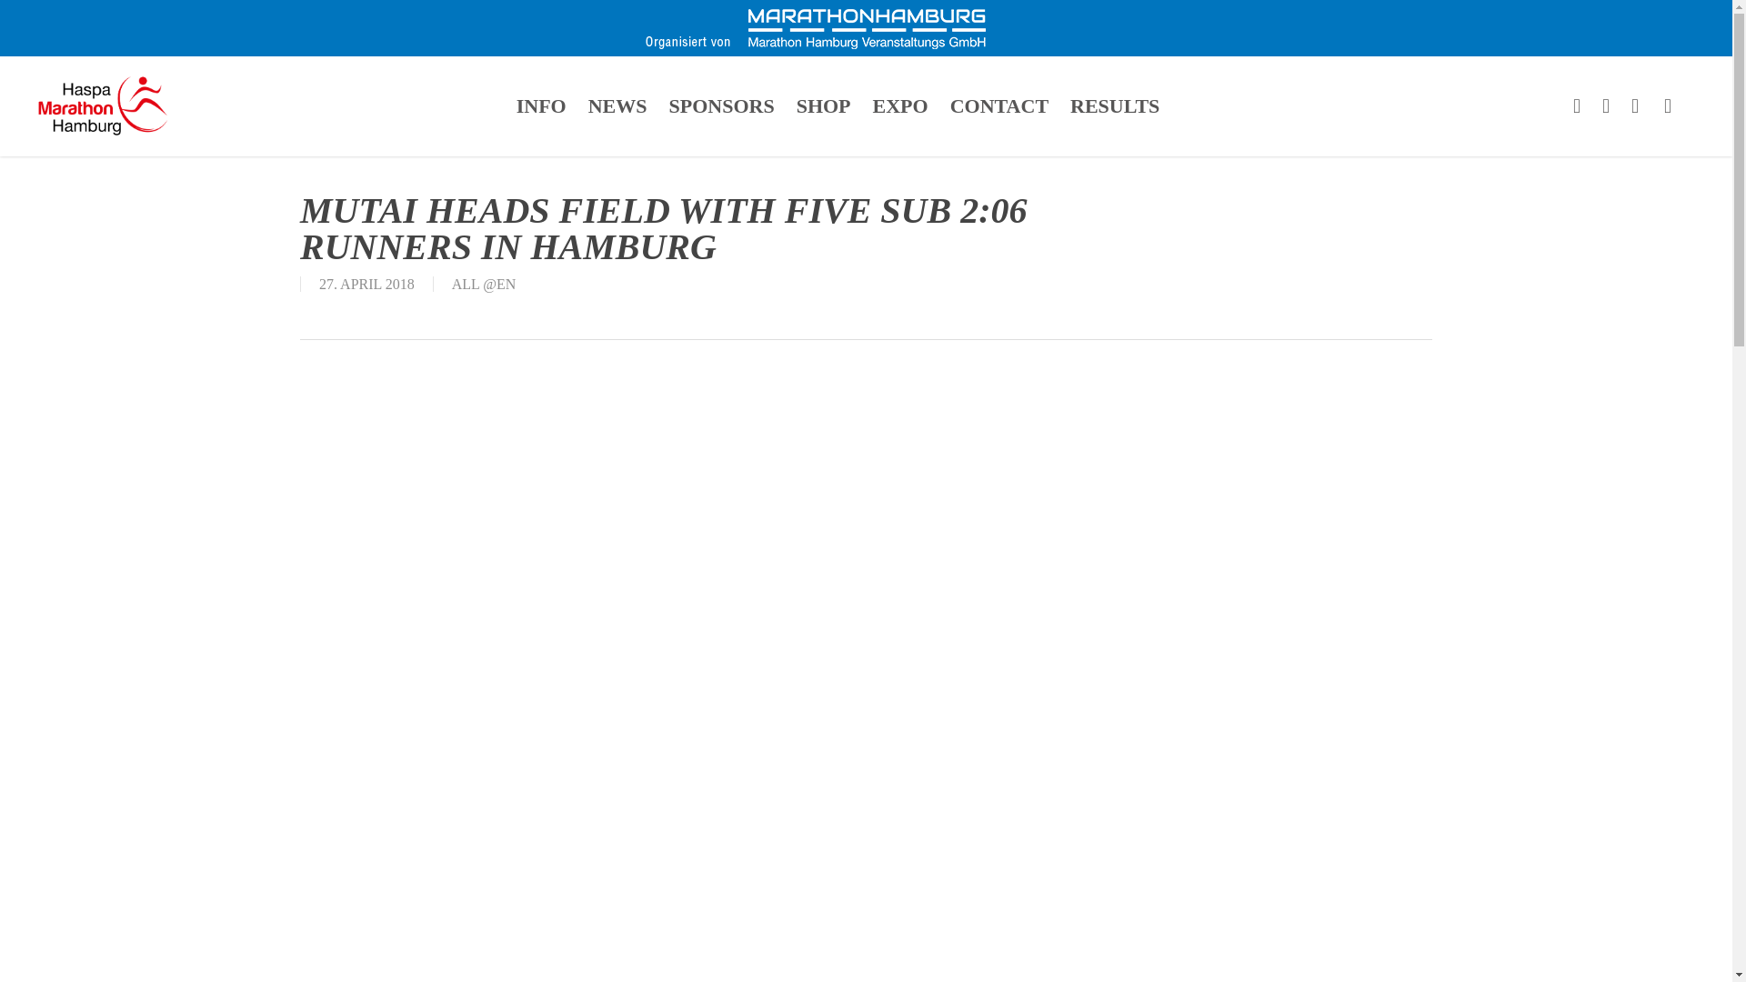  Describe the element at coordinates (1577, 105) in the screenshot. I see `TWITTER` at that location.